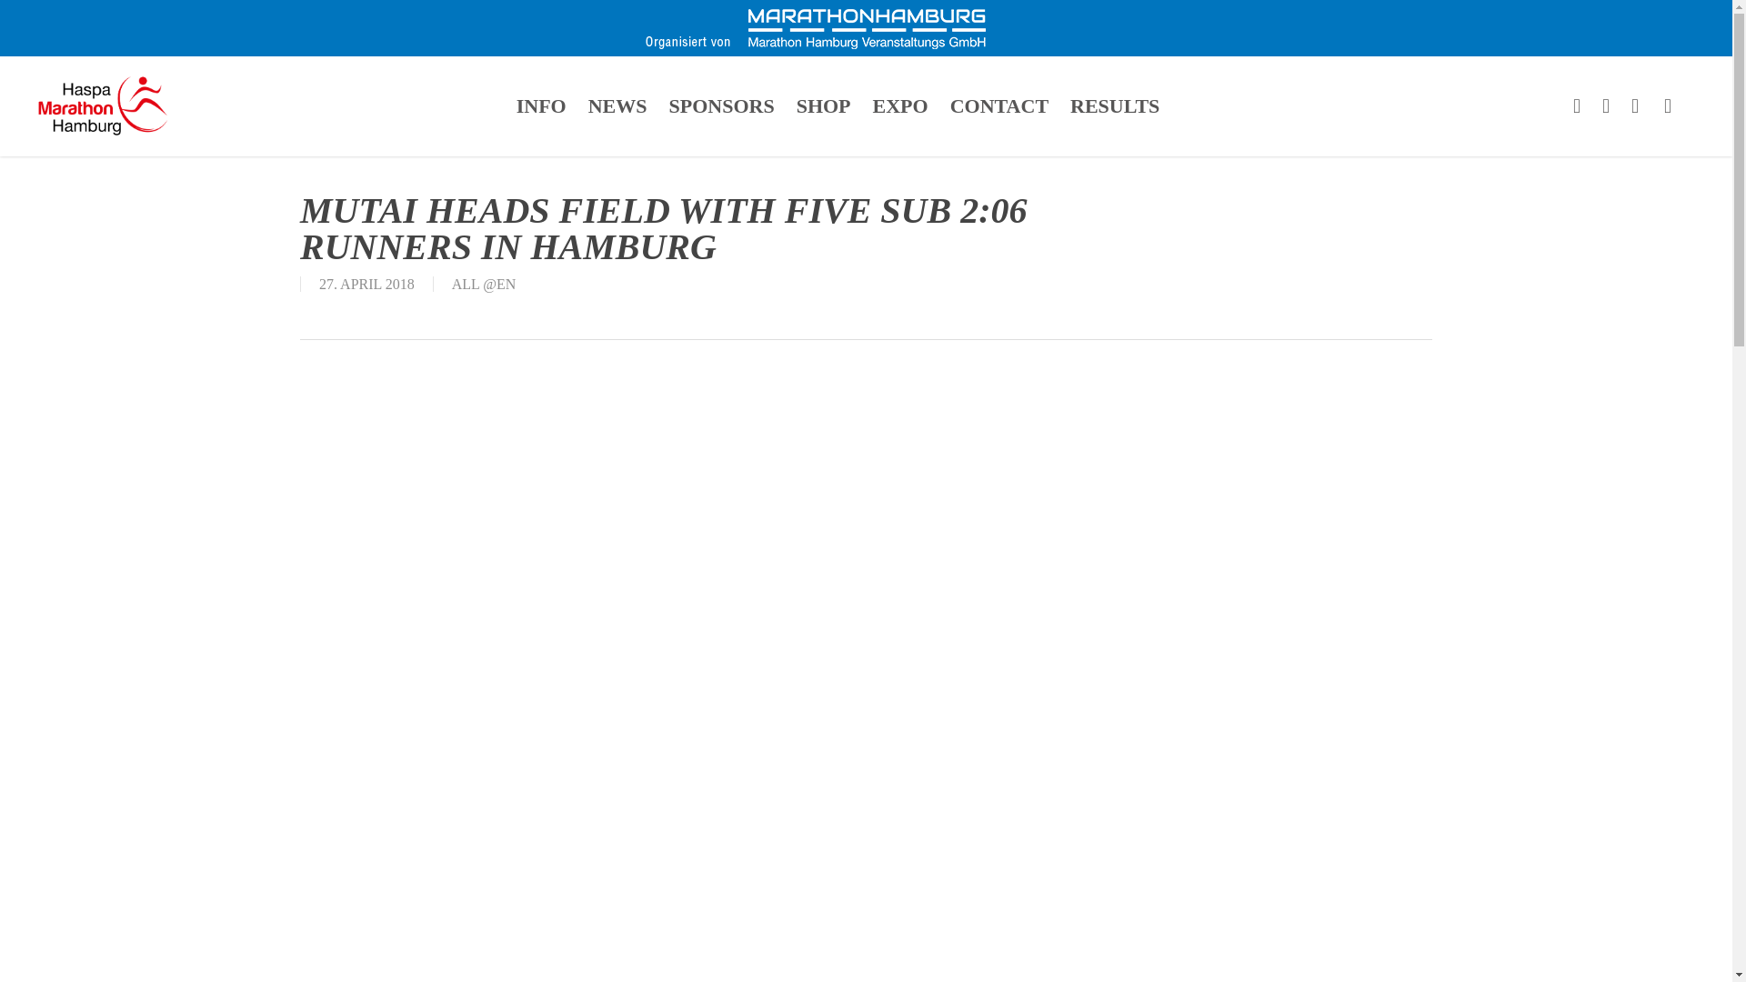  Describe the element at coordinates (1577, 105) in the screenshot. I see `TWITTER` at that location.